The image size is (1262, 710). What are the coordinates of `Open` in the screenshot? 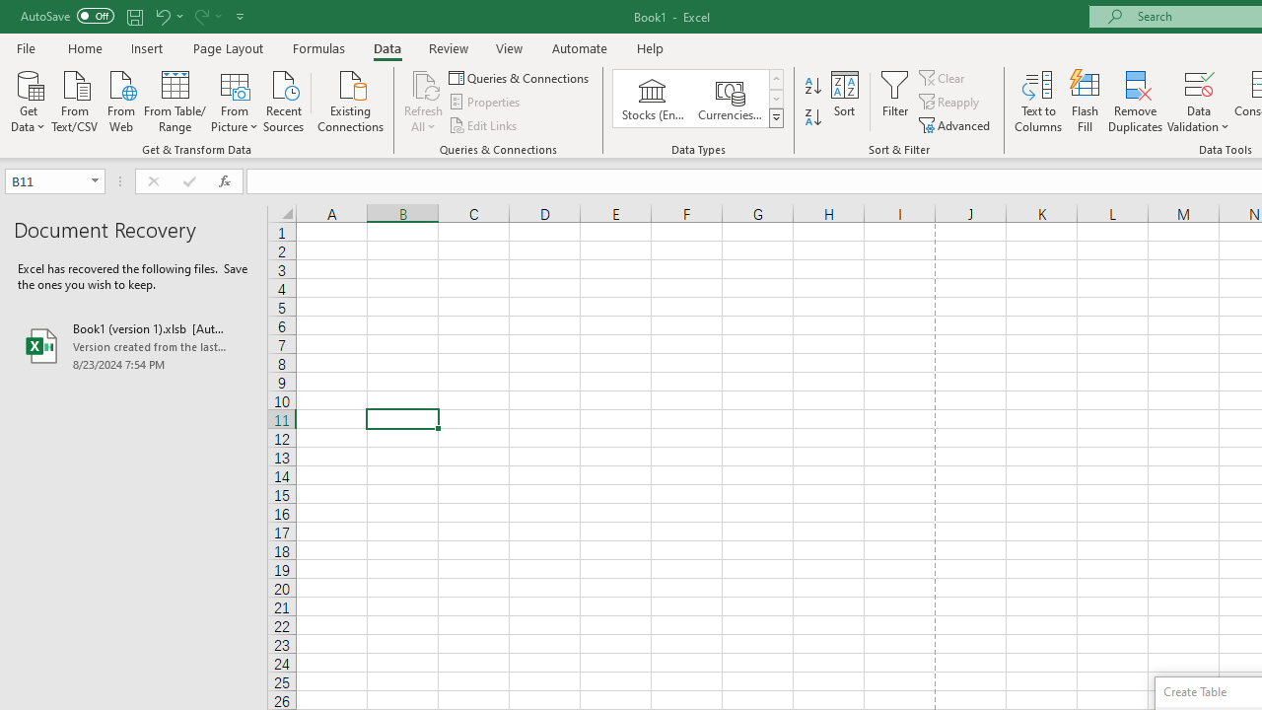 It's located at (95, 181).